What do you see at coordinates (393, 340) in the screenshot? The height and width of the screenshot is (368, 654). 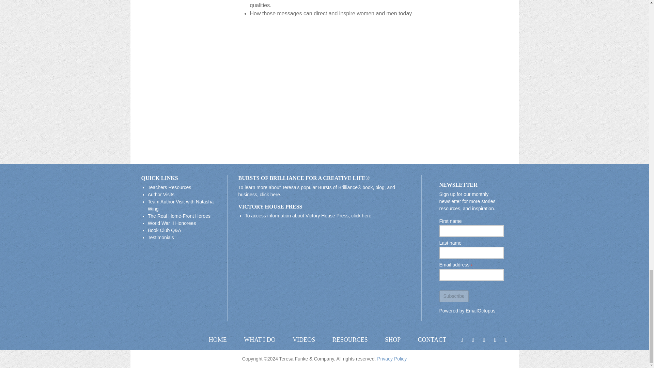 I see `Shop` at bounding box center [393, 340].